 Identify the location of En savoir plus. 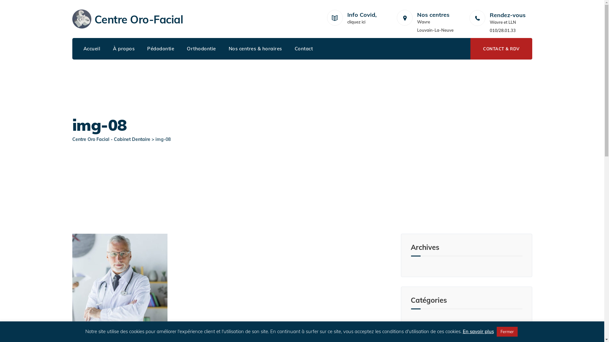
(478, 331).